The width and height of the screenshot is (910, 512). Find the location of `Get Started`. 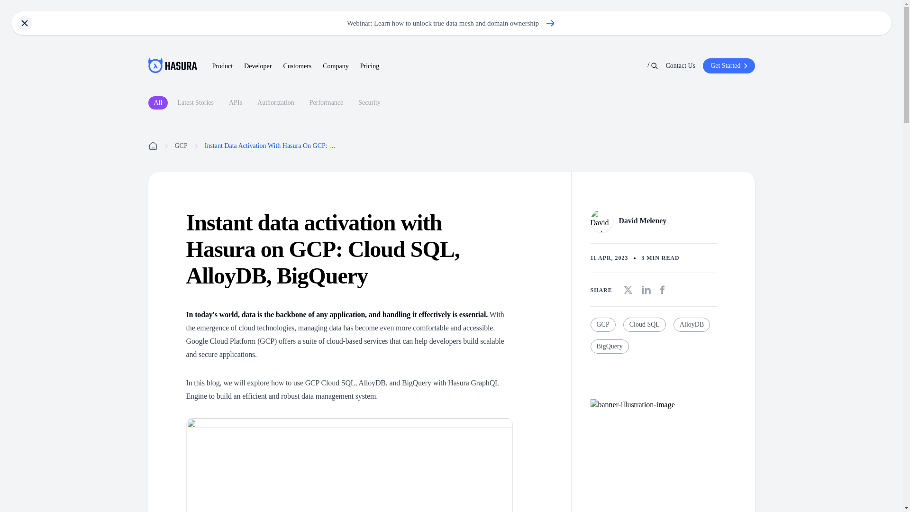

Get Started is located at coordinates (728, 65).